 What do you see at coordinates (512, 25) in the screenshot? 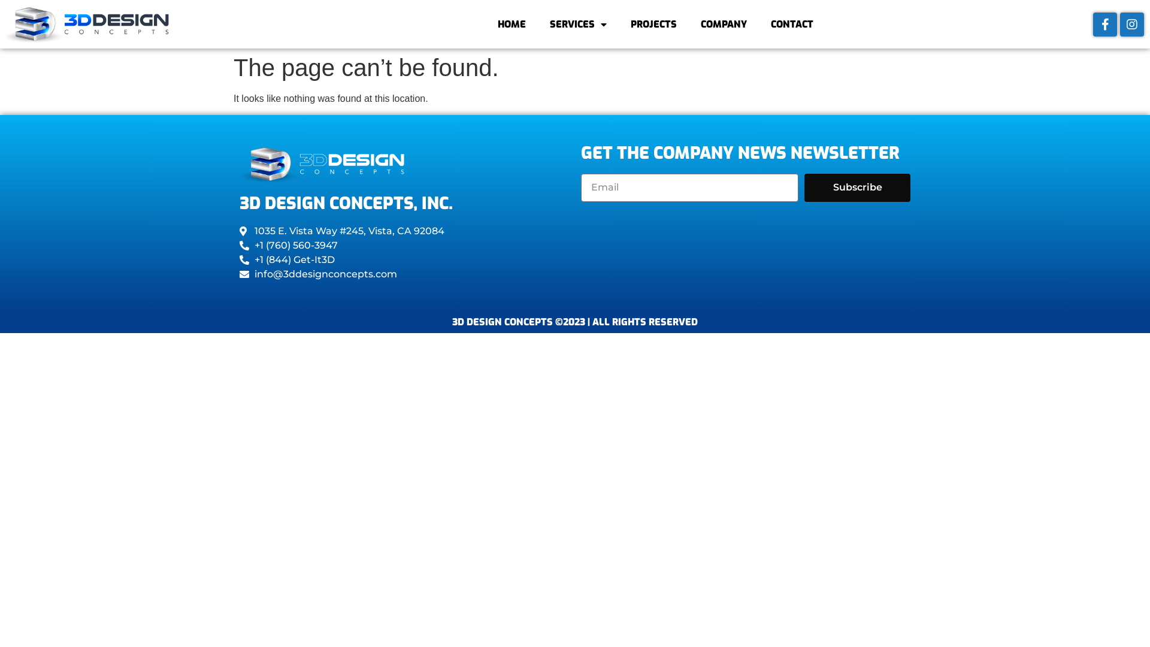
I see `HOME` at bounding box center [512, 25].